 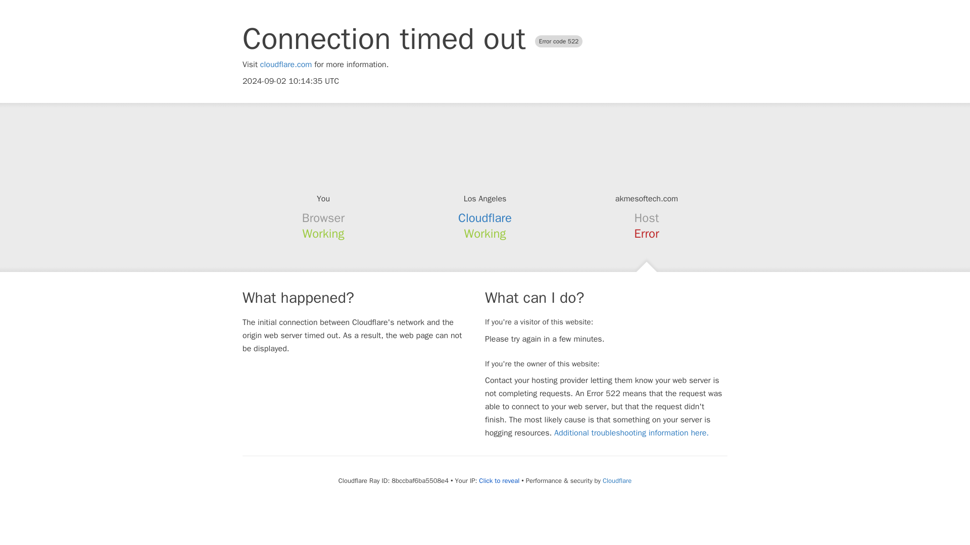 What do you see at coordinates (616, 480) in the screenshot?
I see `Cloudflare` at bounding box center [616, 480].